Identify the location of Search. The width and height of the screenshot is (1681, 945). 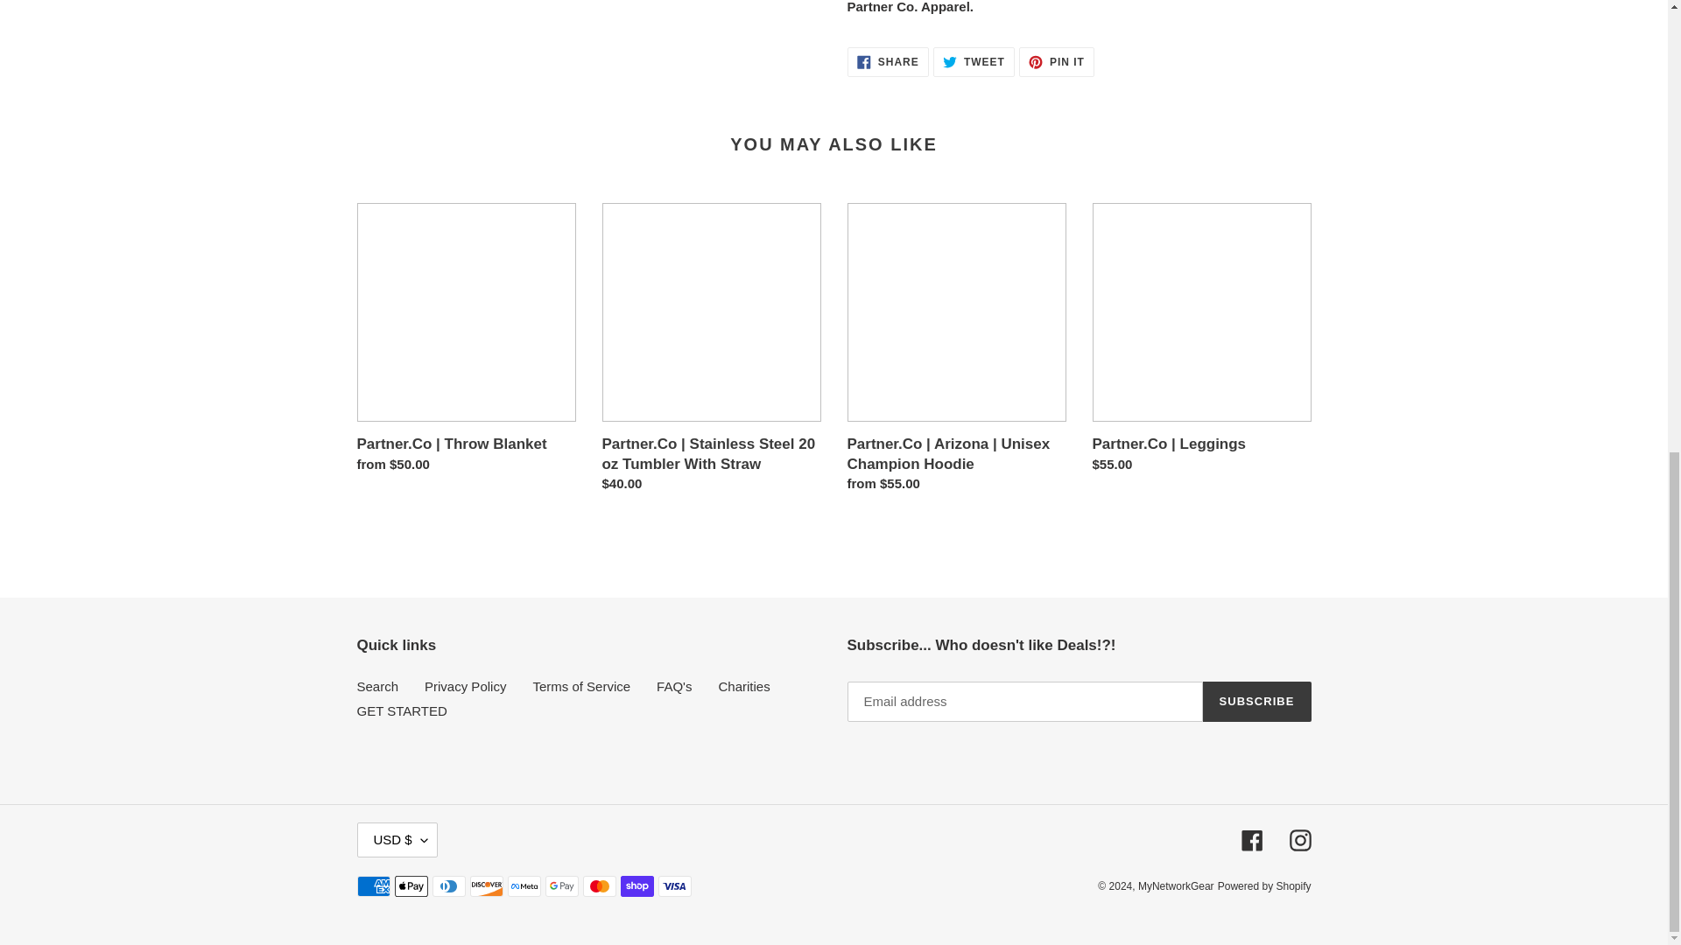
(888, 61).